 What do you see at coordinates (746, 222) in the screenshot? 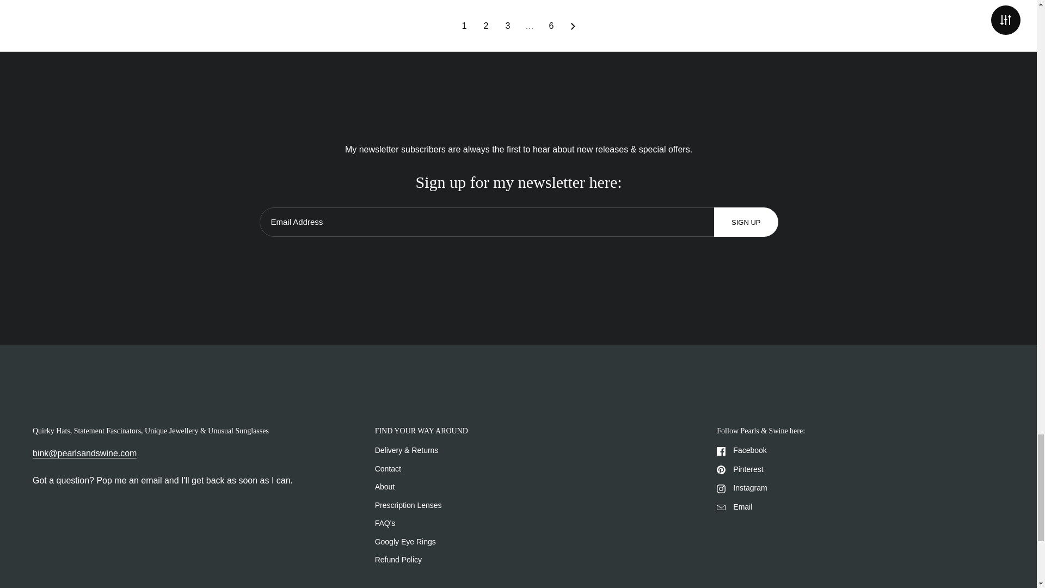
I see `SIGN UP` at bounding box center [746, 222].